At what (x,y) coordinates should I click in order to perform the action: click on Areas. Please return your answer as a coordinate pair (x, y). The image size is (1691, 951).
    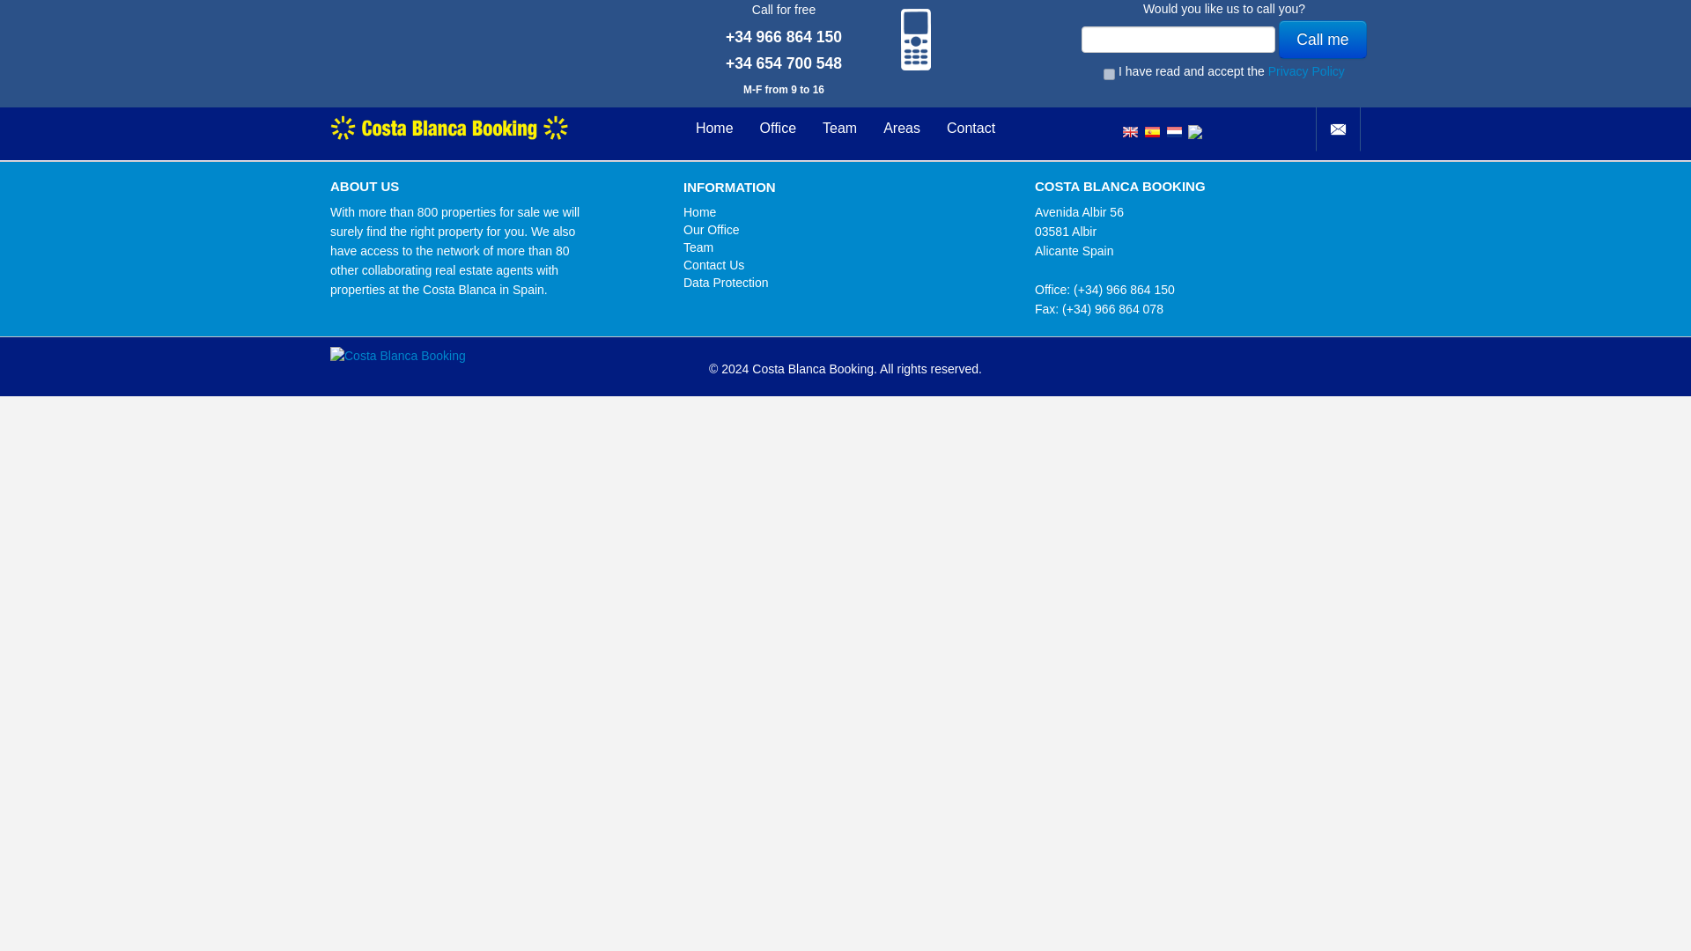
    Looking at the image, I should click on (902, 129).